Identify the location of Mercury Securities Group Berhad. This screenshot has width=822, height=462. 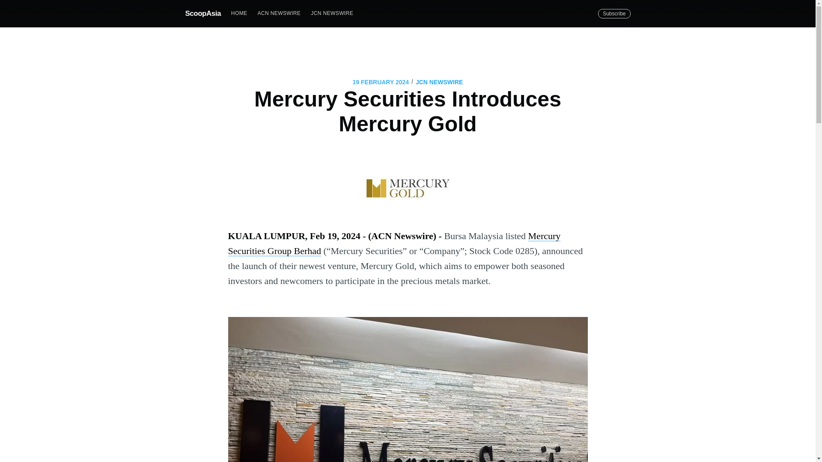
(394, 243).